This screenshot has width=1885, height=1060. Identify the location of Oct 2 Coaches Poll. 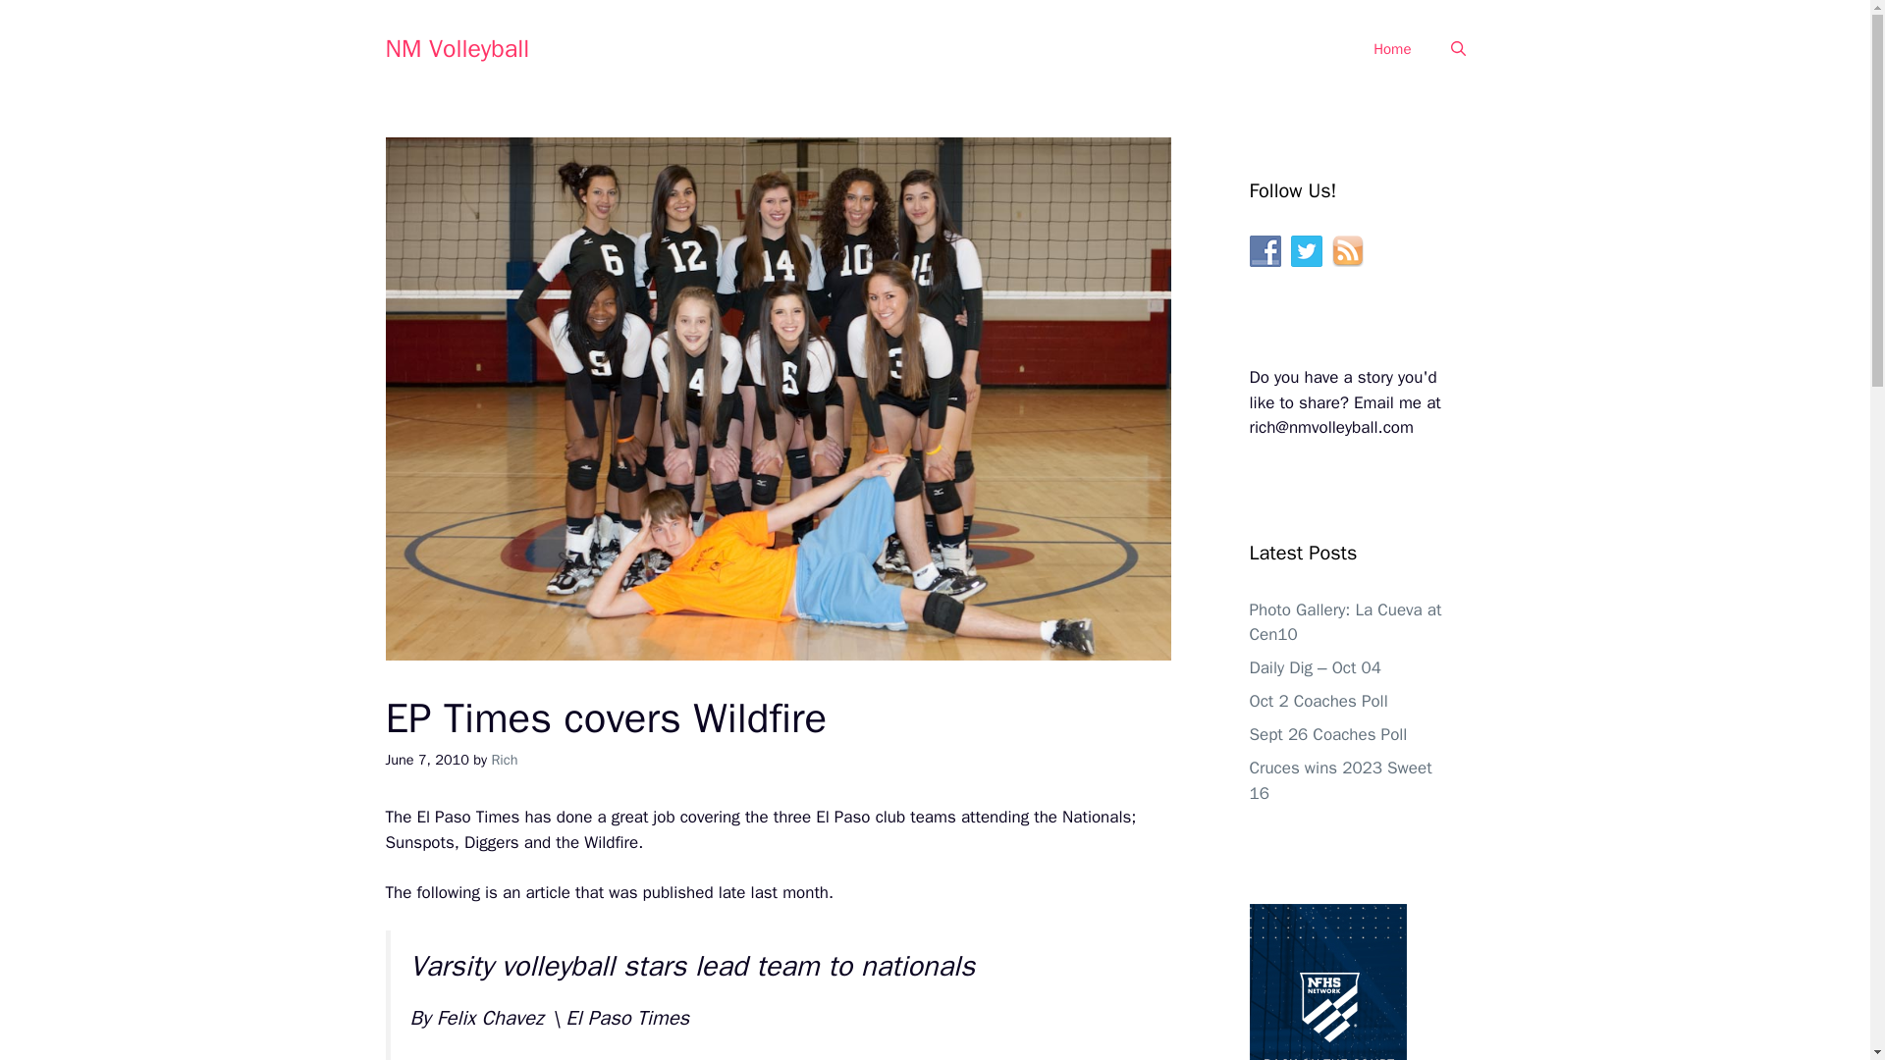
(1318, 701).